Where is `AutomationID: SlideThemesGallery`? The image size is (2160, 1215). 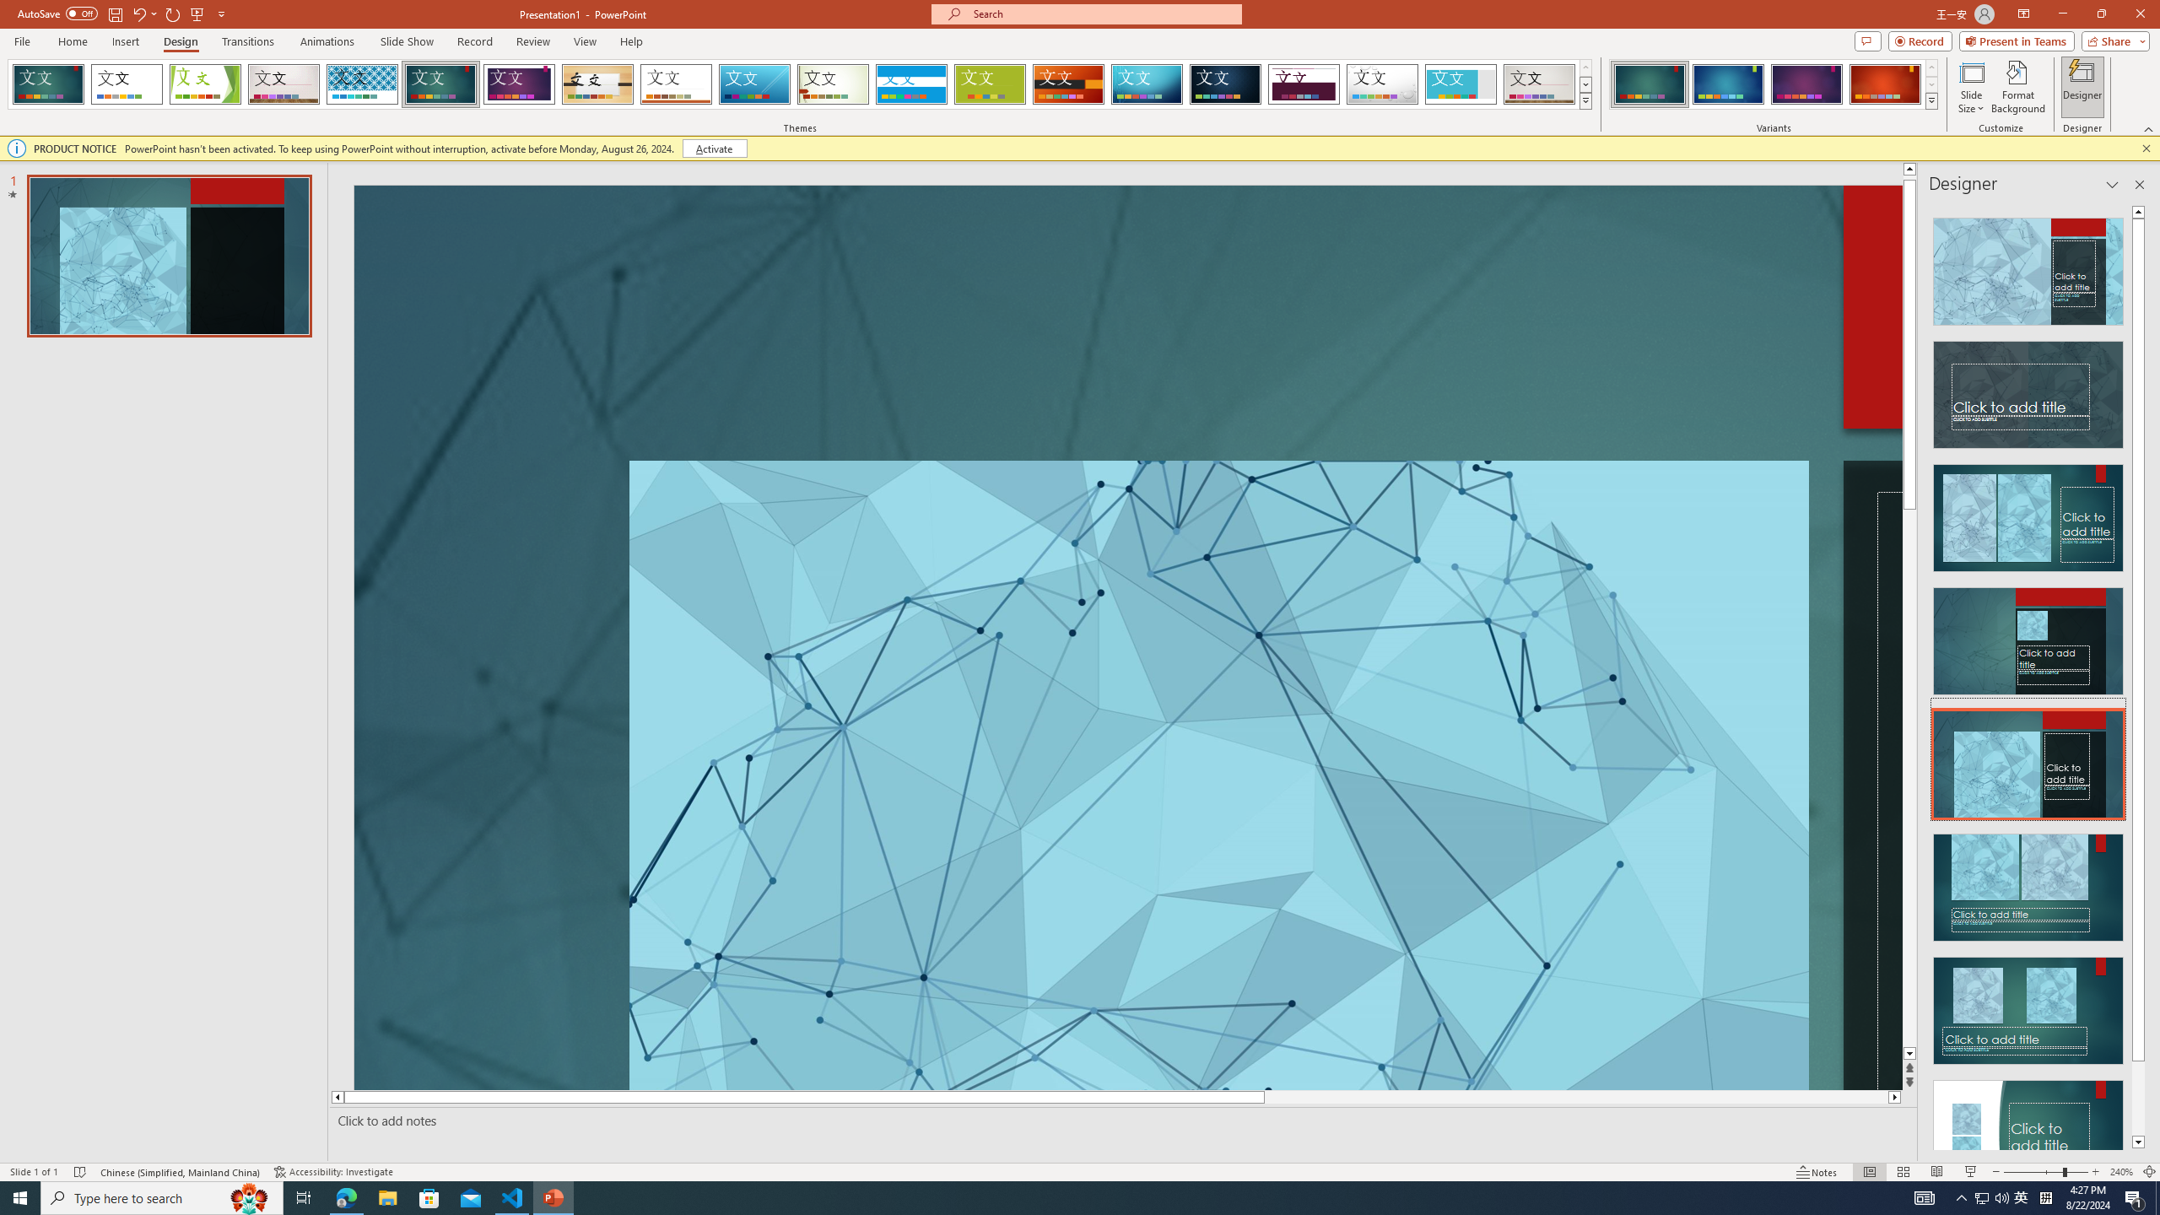 AutomationID: SlideThemesGallery is located at coordinates (800, 84).